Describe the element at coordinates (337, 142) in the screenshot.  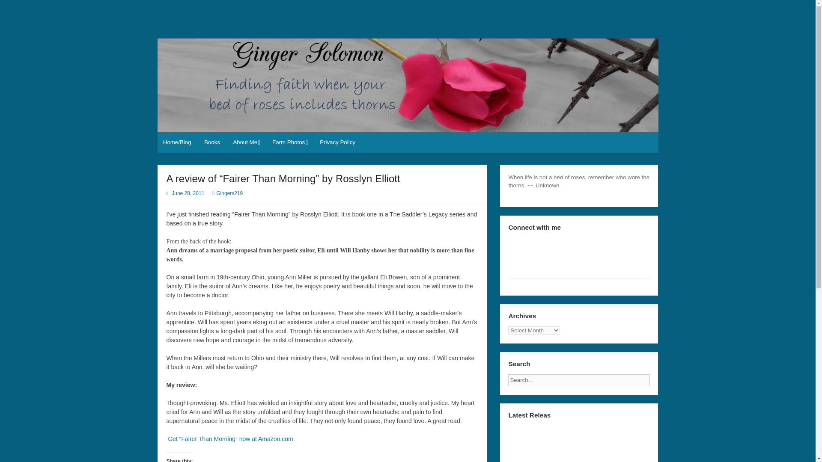
I see `Privacy Policy` at that location.